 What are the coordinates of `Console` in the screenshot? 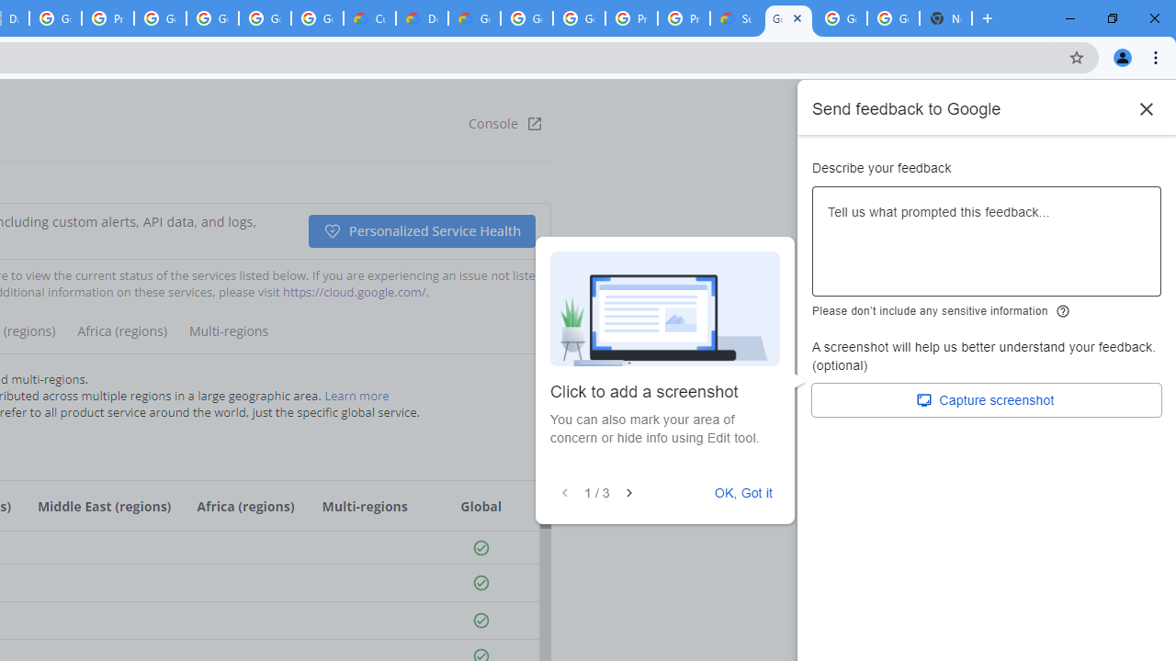 It's located at (505, 123).